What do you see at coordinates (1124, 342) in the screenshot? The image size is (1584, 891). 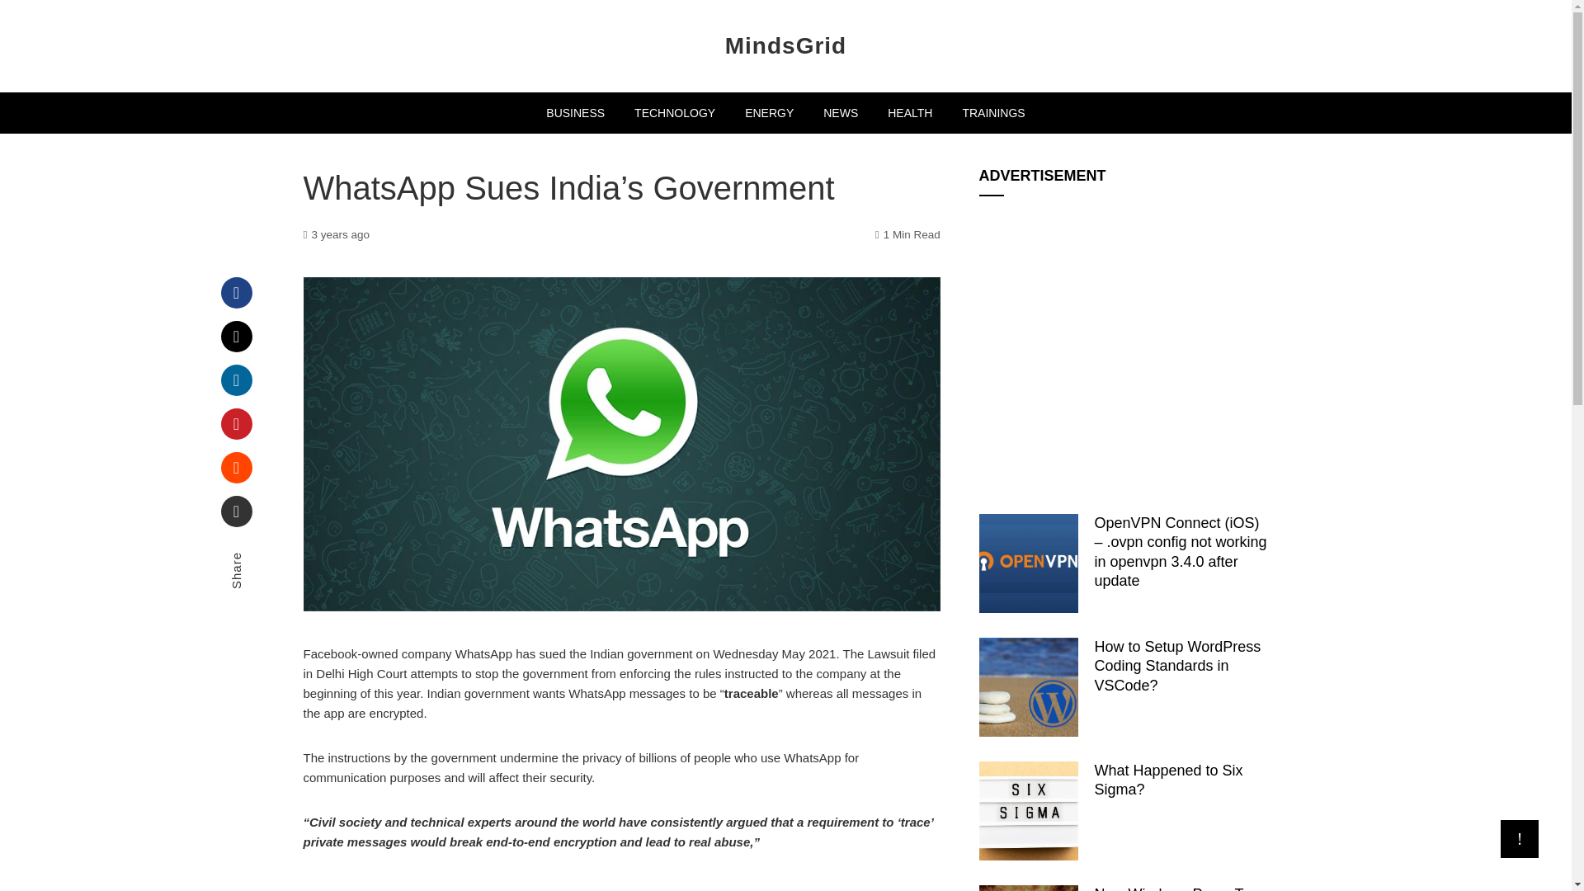 I see `3rd party ad content` at bounding box center [1124, 342].